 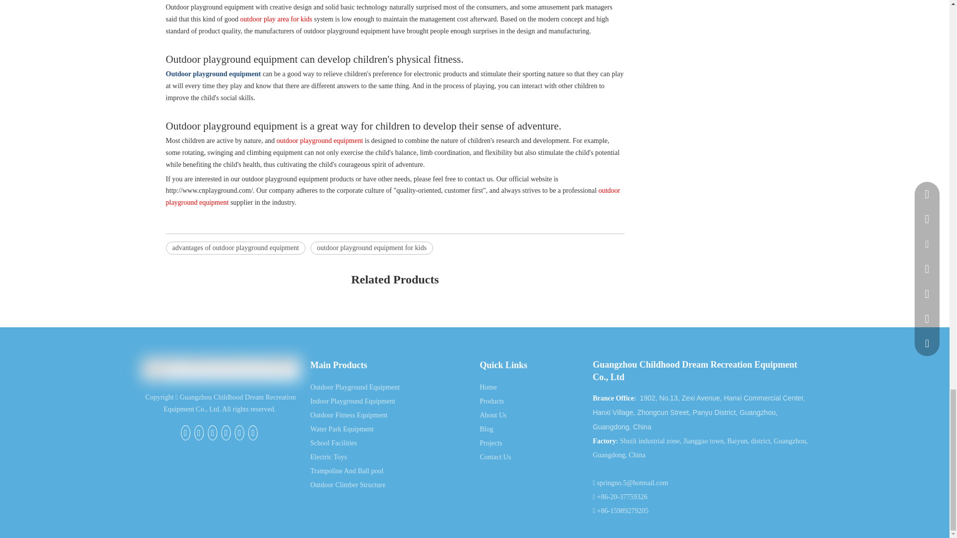 I want to click on Youtube, so click(x=239, y=433).